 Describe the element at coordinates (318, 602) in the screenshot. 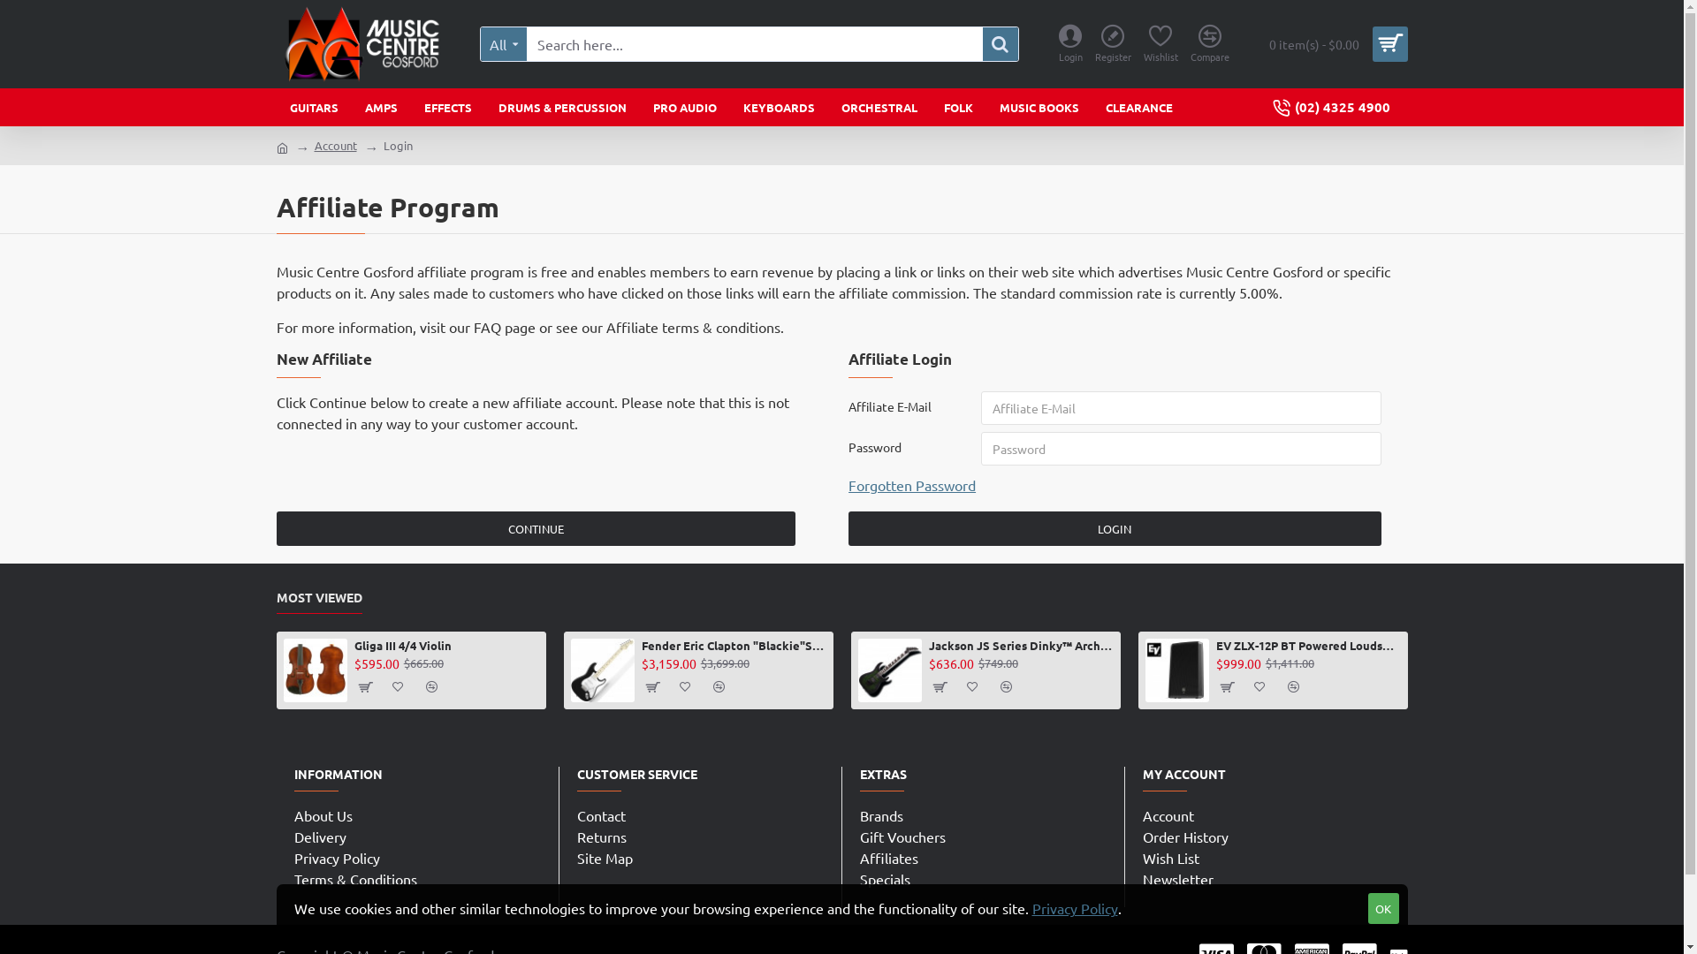

I see `MOST VIEWED` at that location.